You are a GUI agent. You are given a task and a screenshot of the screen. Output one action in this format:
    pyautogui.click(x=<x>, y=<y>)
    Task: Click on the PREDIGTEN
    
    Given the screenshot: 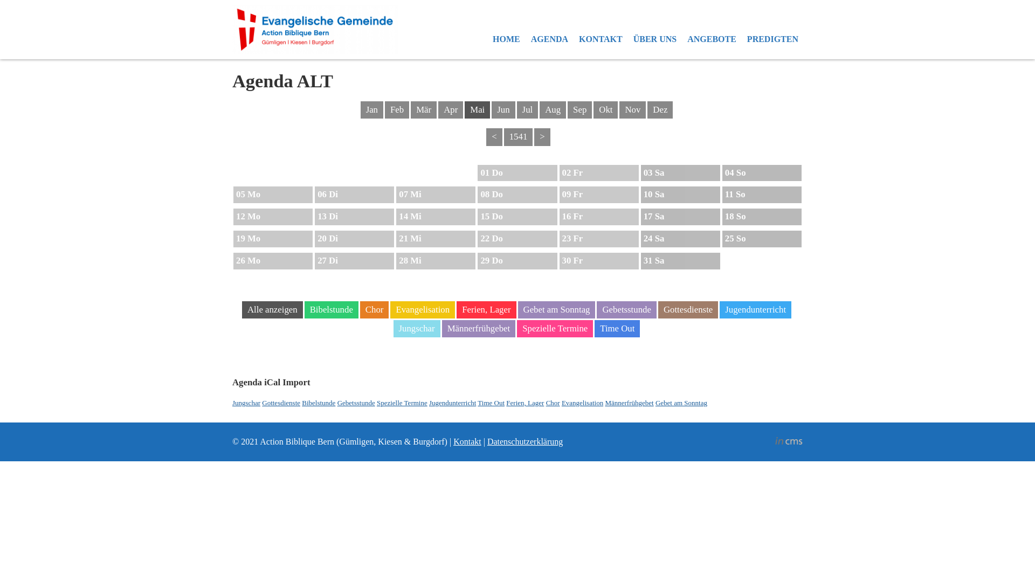 What is the action you would take?
    pyautogui.click(x=773, y=39)
    